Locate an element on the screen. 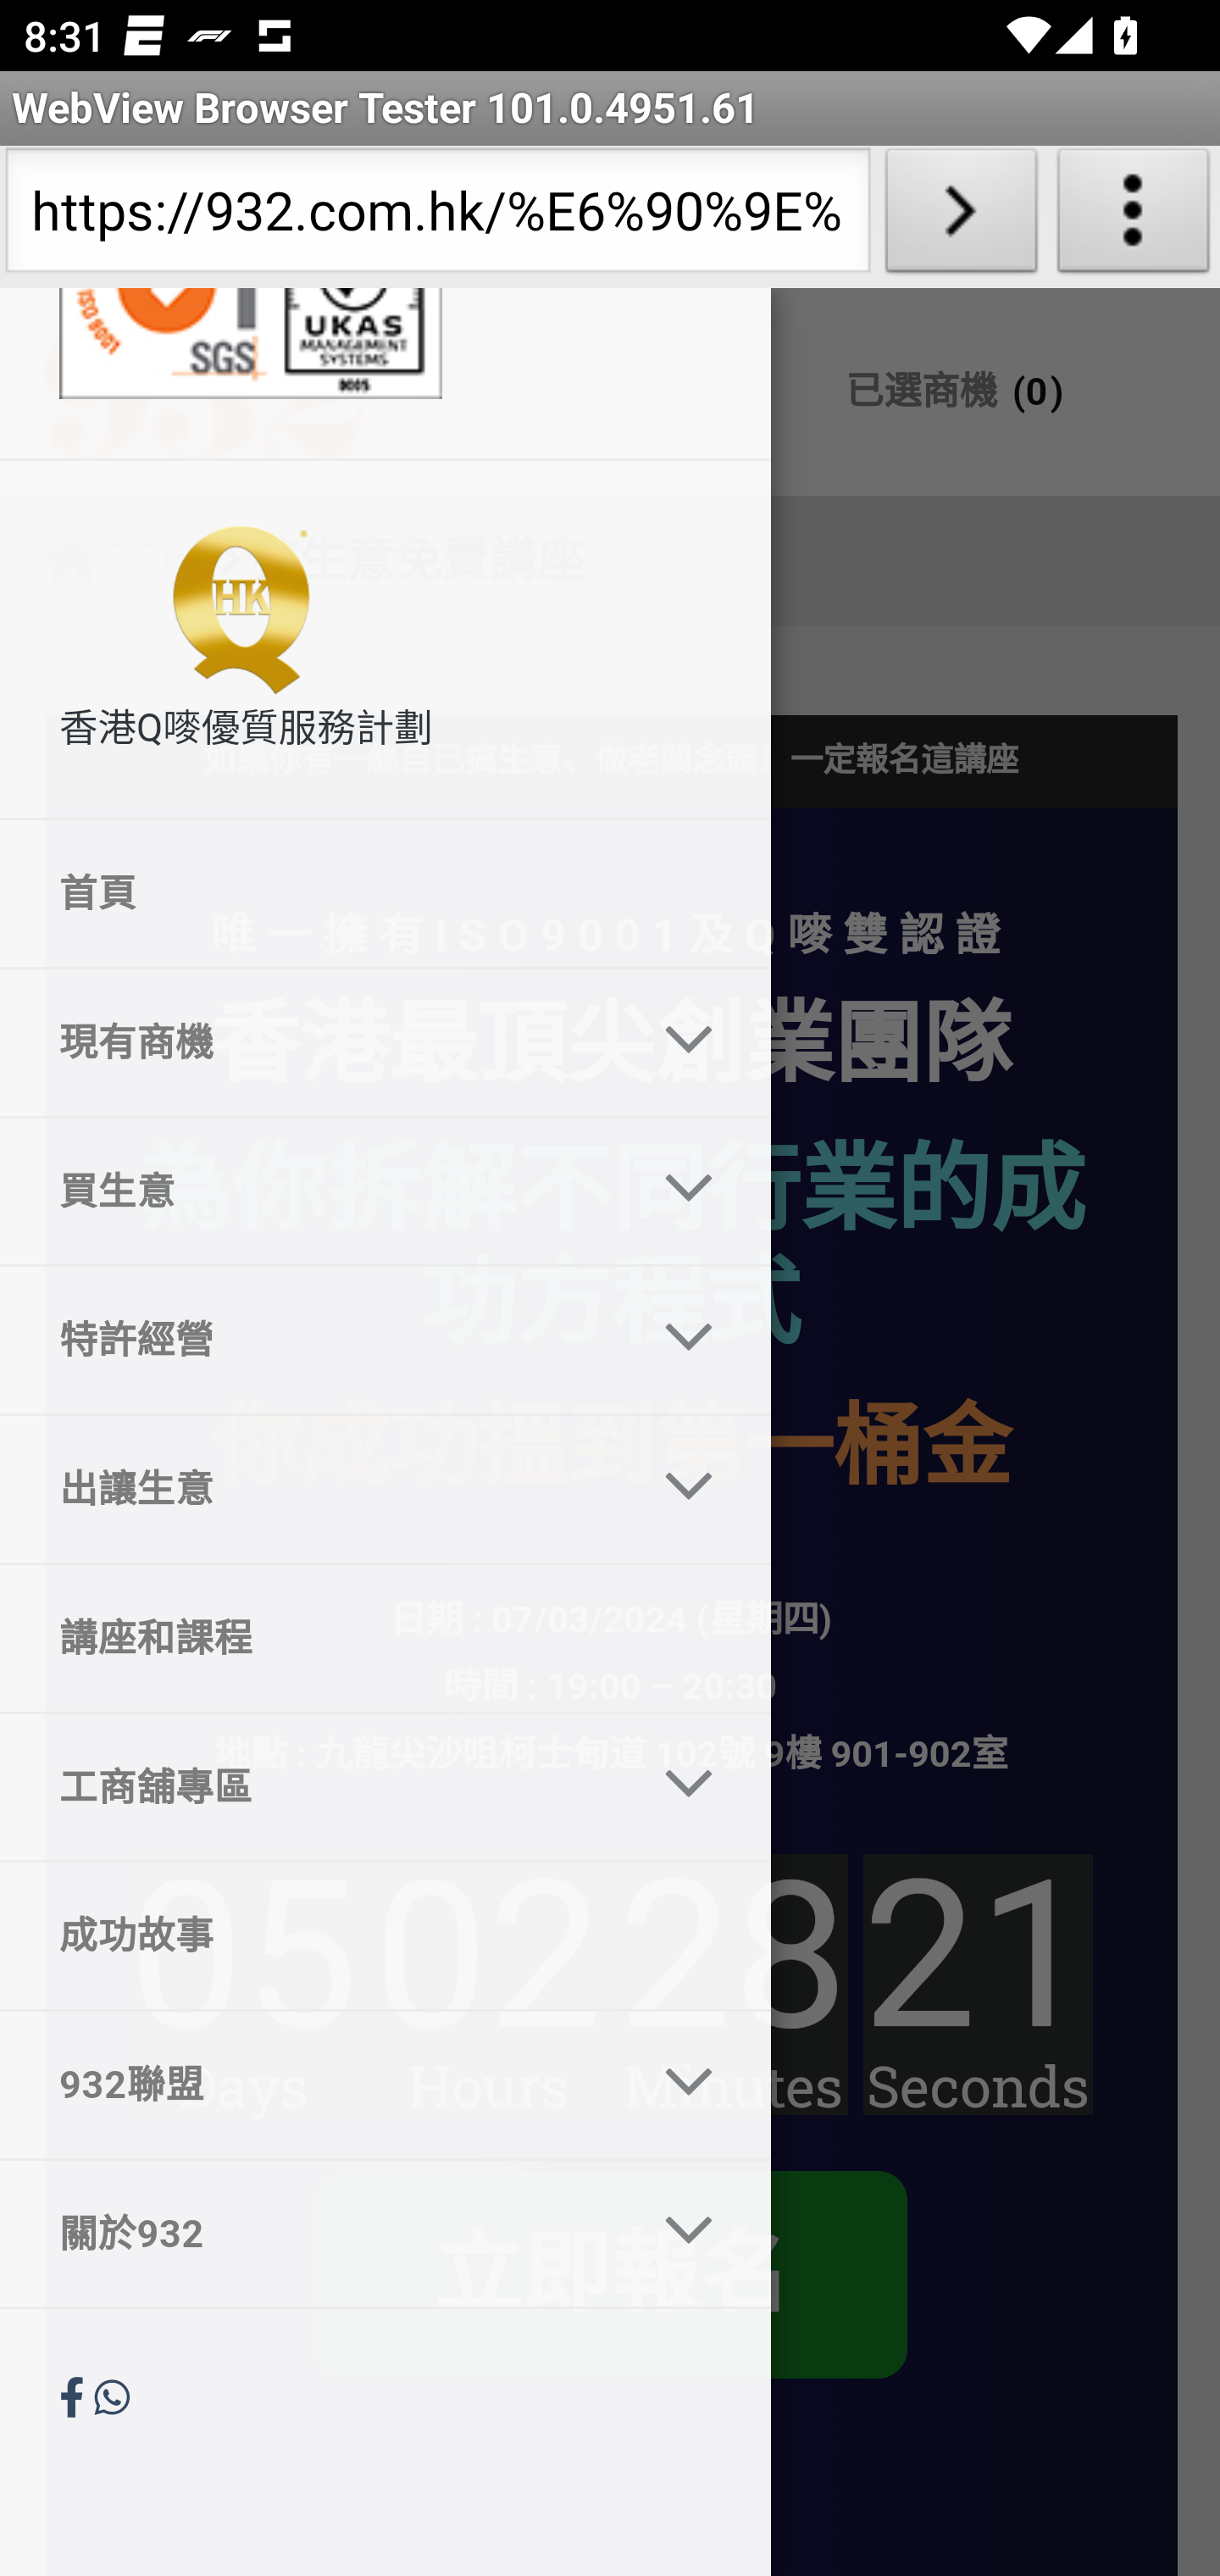 This screenshot has width=1220, height=2576. 932聯盟 is located at coordinates (312, 2085).